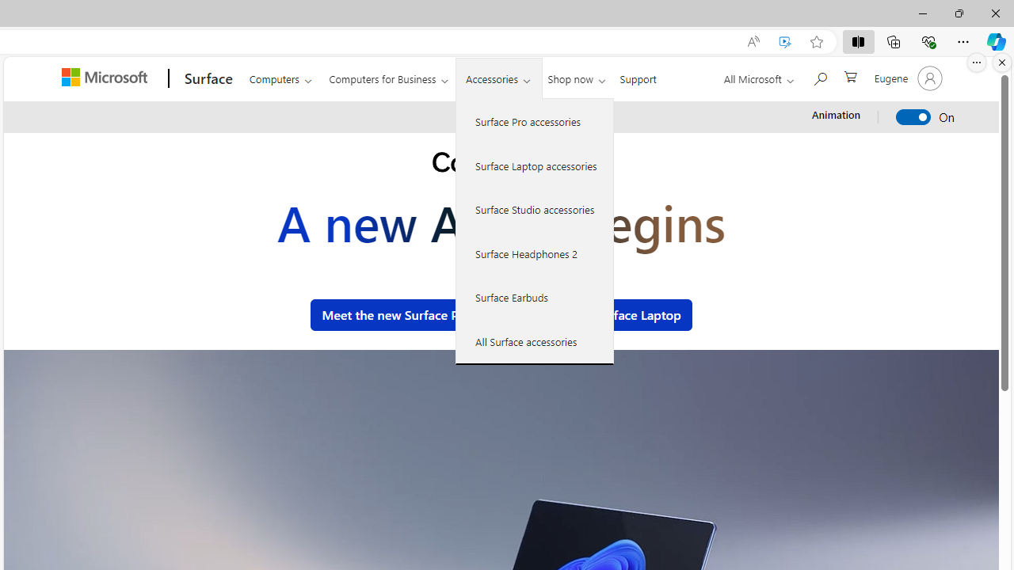 This screenshot has width=1014, height=570. What do you see at coordinates (639, 76) in the screenshot?
I see `Support` at bounding box center [639, 76].